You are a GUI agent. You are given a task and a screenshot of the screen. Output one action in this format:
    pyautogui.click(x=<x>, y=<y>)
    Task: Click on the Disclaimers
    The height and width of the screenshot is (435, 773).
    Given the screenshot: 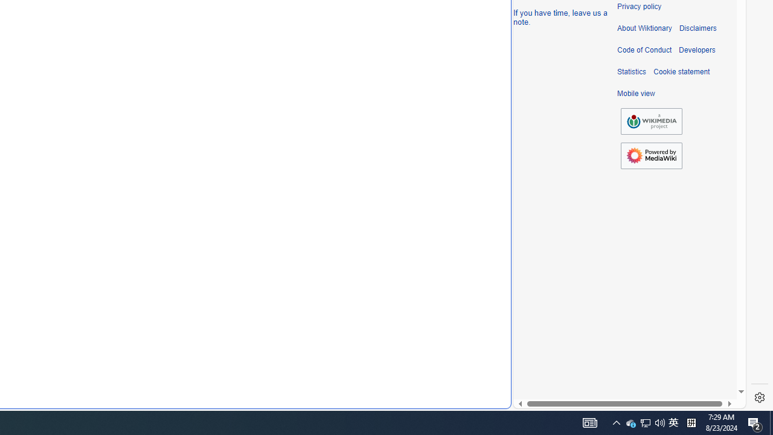 What is the action you would take?
    pyautogui.click(x=697, y=28)
    